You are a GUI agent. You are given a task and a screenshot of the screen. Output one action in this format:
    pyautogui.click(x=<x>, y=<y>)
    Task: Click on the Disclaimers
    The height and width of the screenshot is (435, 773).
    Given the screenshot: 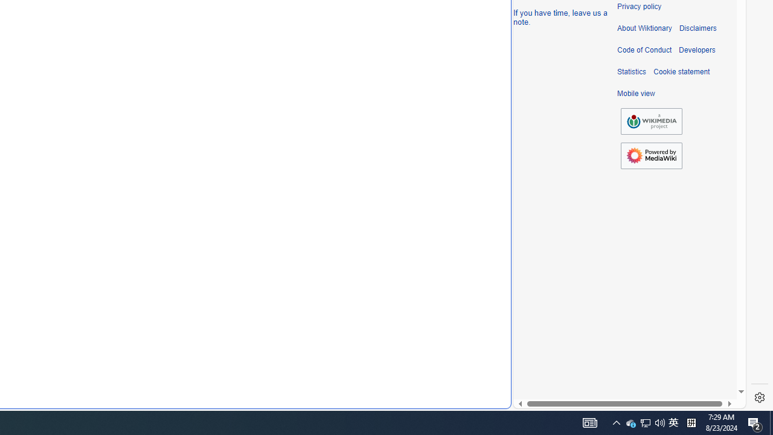 What is the action you would take?
    pyautogui.click(x=697, y=28)
    